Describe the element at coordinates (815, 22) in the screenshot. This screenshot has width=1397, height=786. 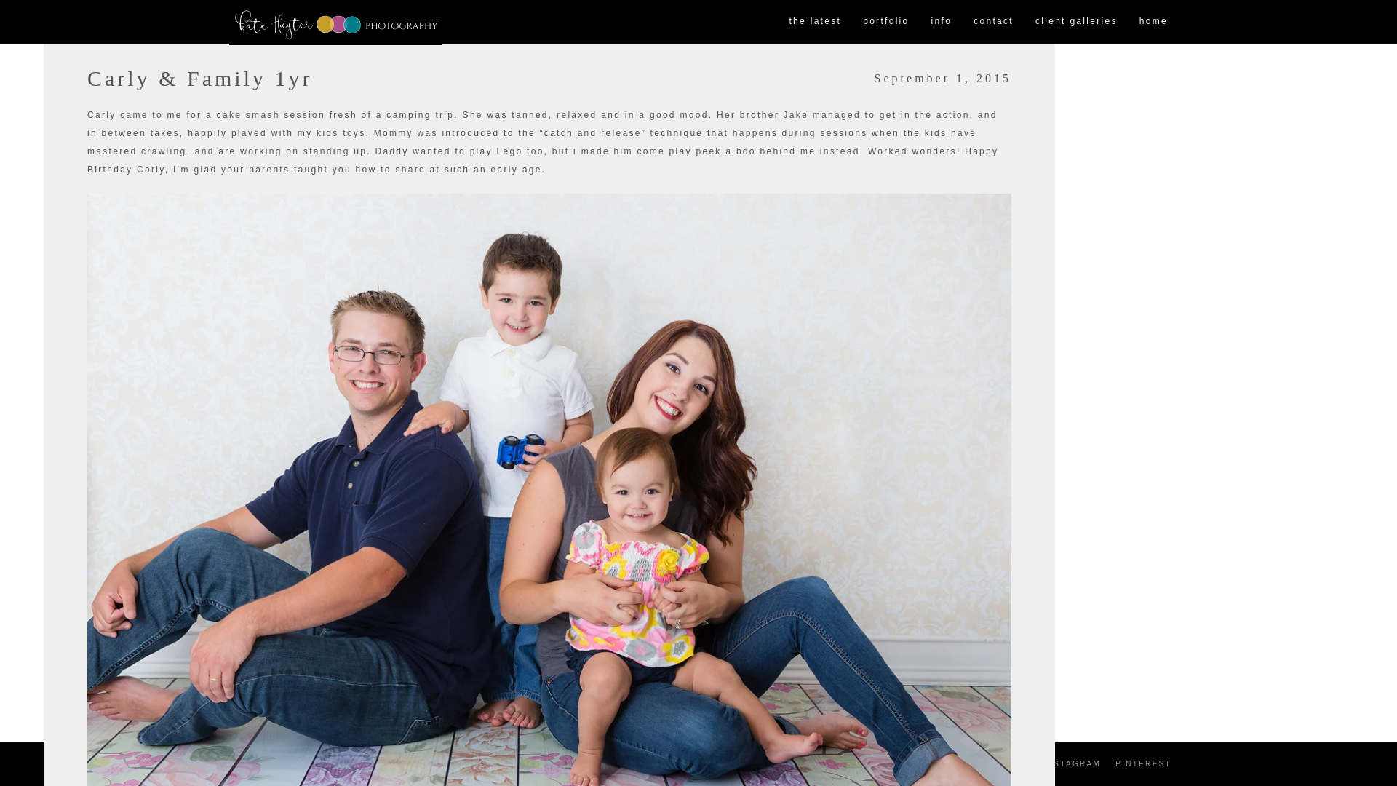
I see `the latest` at that location.